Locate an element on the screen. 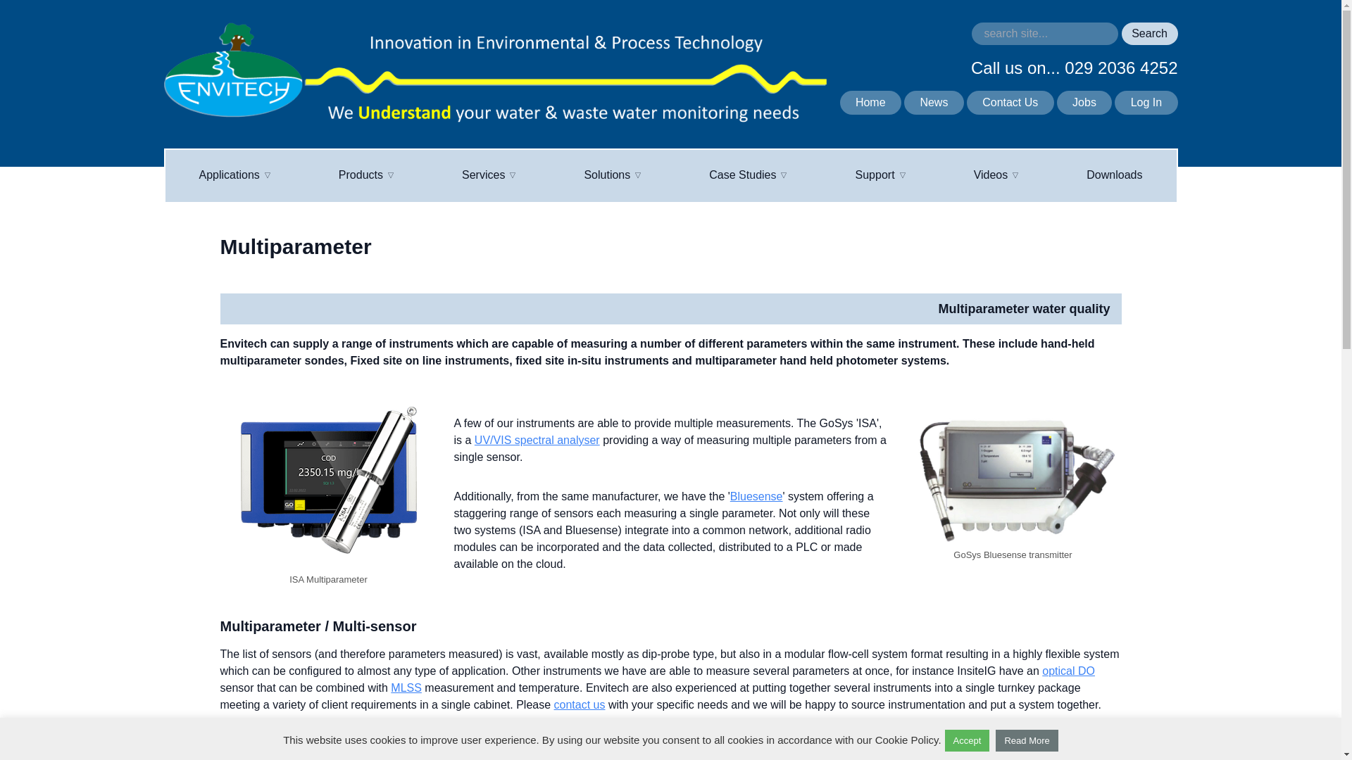  Products is located at coordinates (366, 176).